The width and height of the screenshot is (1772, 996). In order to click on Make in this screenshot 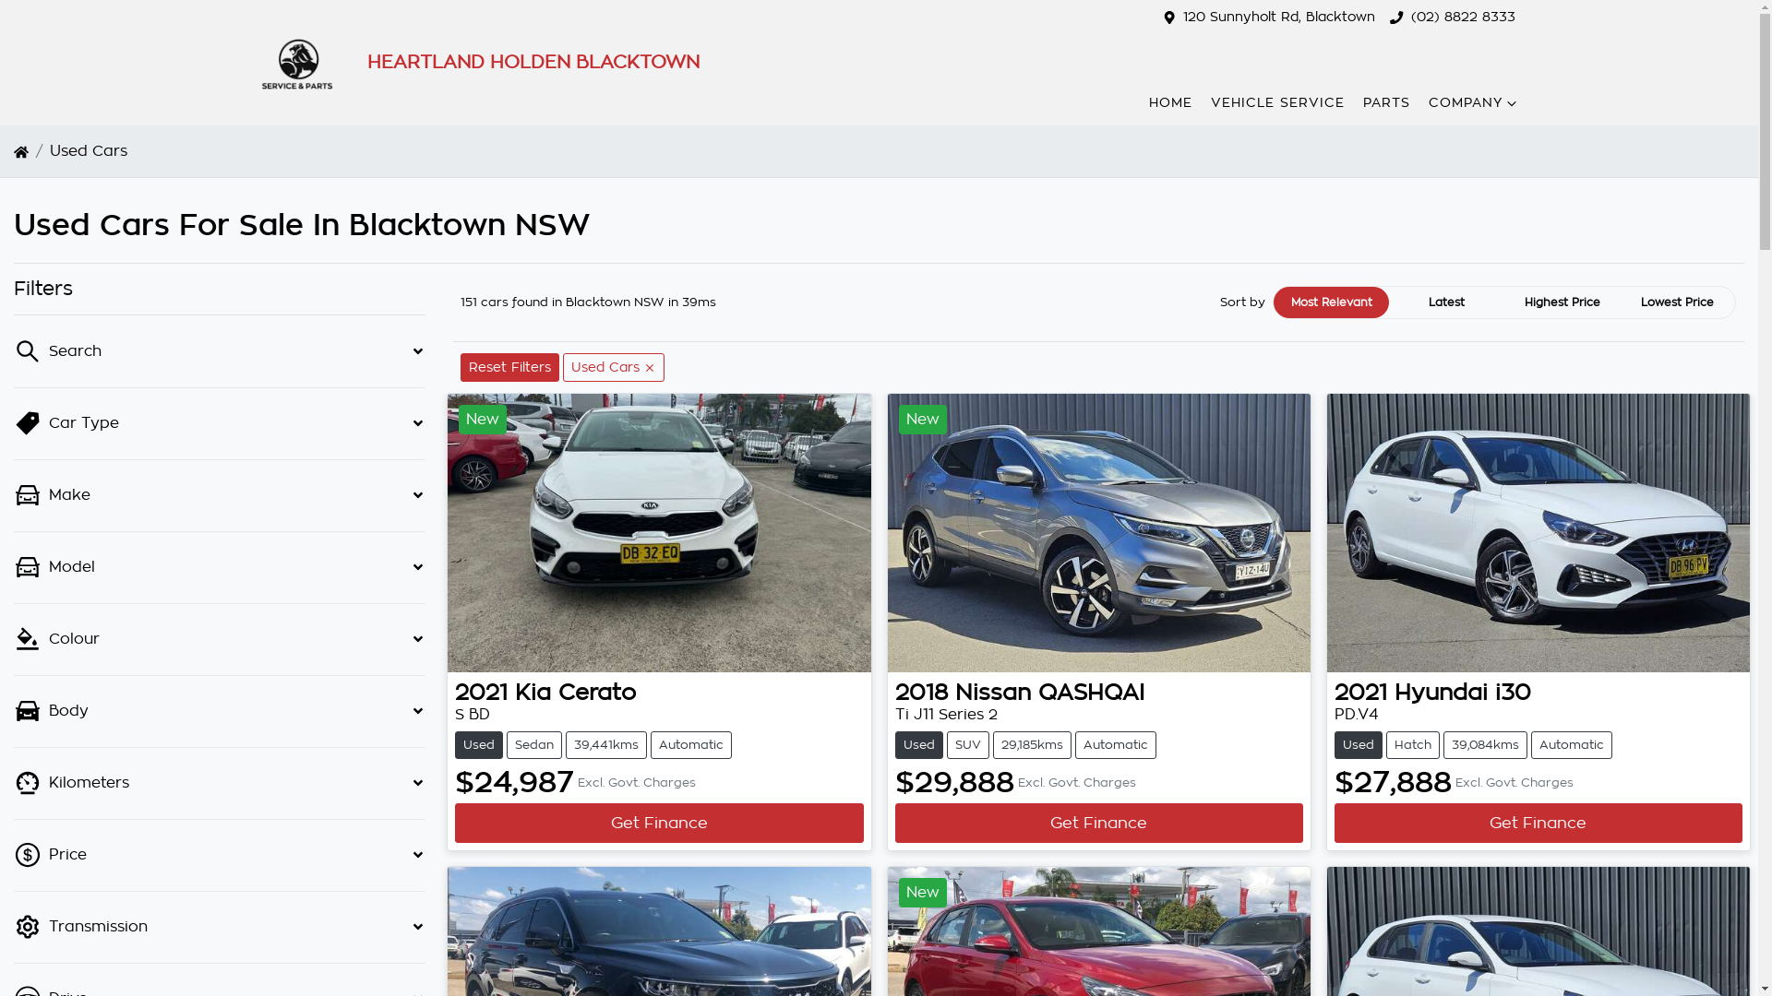, I will do `click(220, 496)`.